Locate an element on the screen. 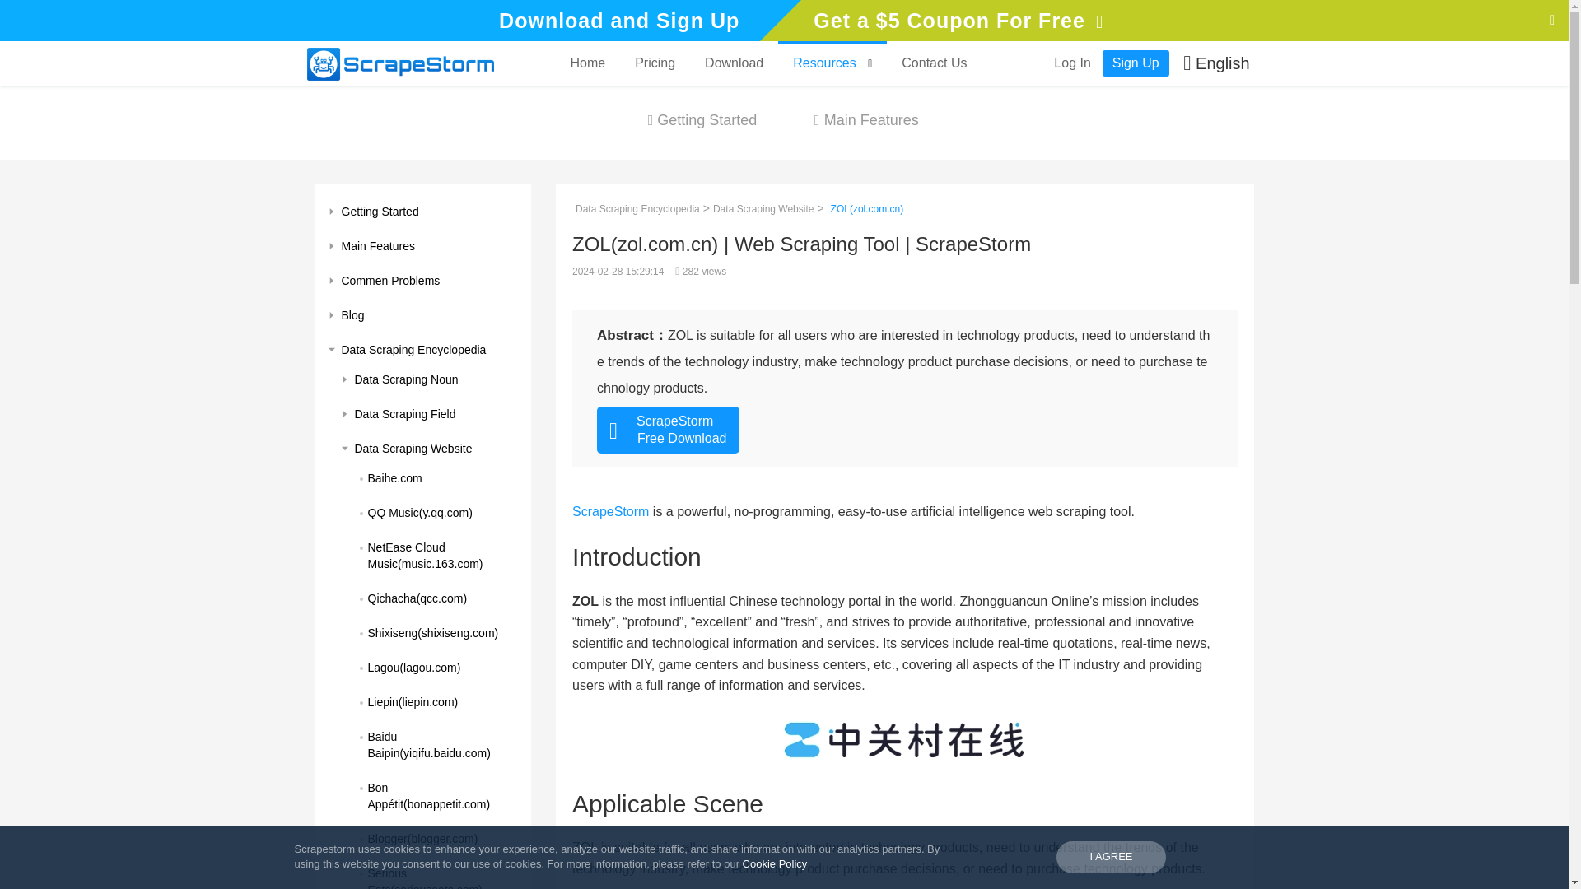  Log In is located at coordinates (1072, 63).